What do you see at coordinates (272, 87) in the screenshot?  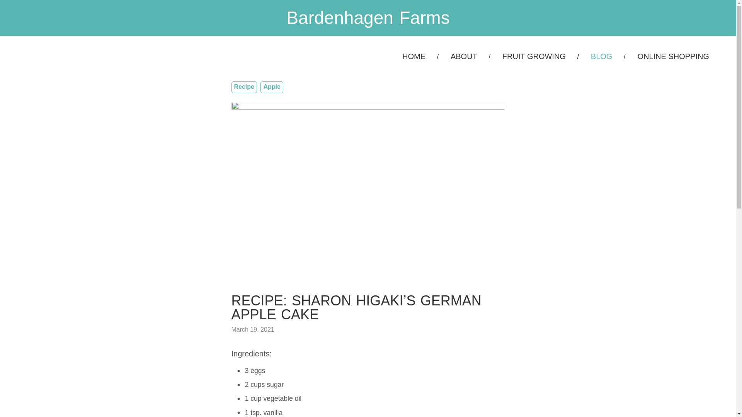 I see `Apple` at bounding box center [272, 87].